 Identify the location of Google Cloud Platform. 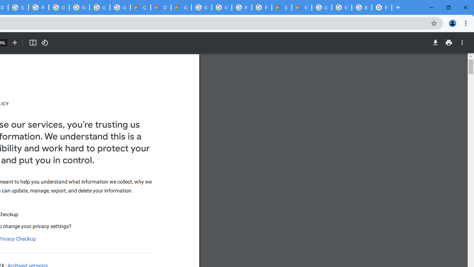
(201, 7).